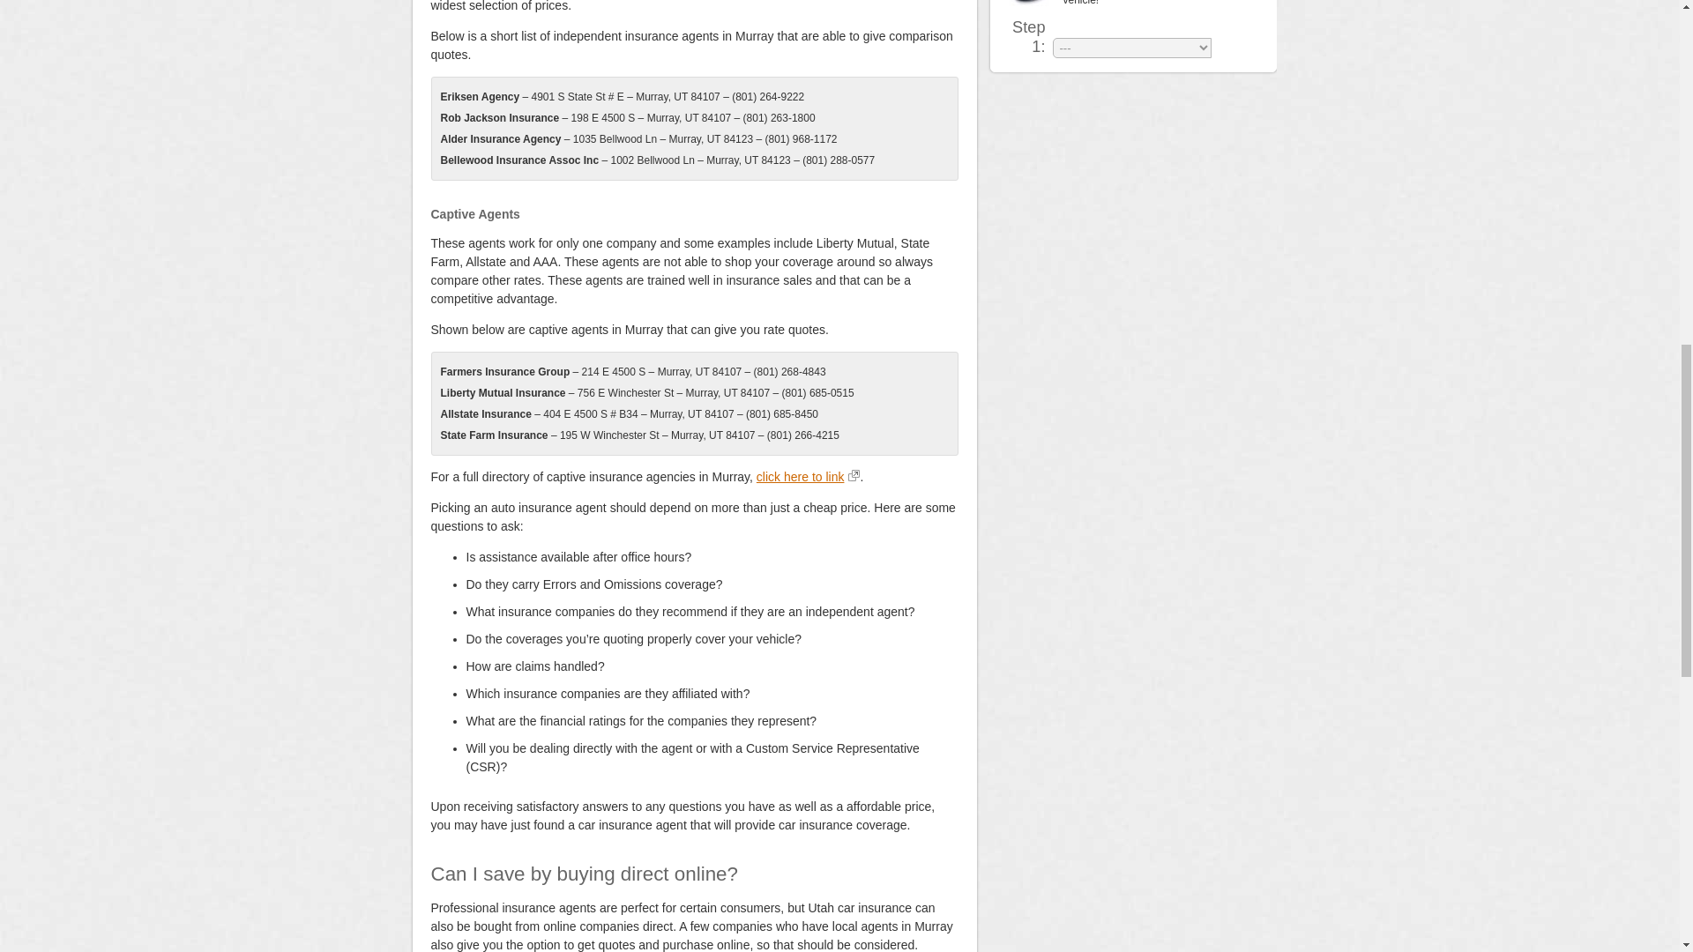 The width and height of the screenshot is (1693, 952). I want to click on click here to link, so click(808, 476).